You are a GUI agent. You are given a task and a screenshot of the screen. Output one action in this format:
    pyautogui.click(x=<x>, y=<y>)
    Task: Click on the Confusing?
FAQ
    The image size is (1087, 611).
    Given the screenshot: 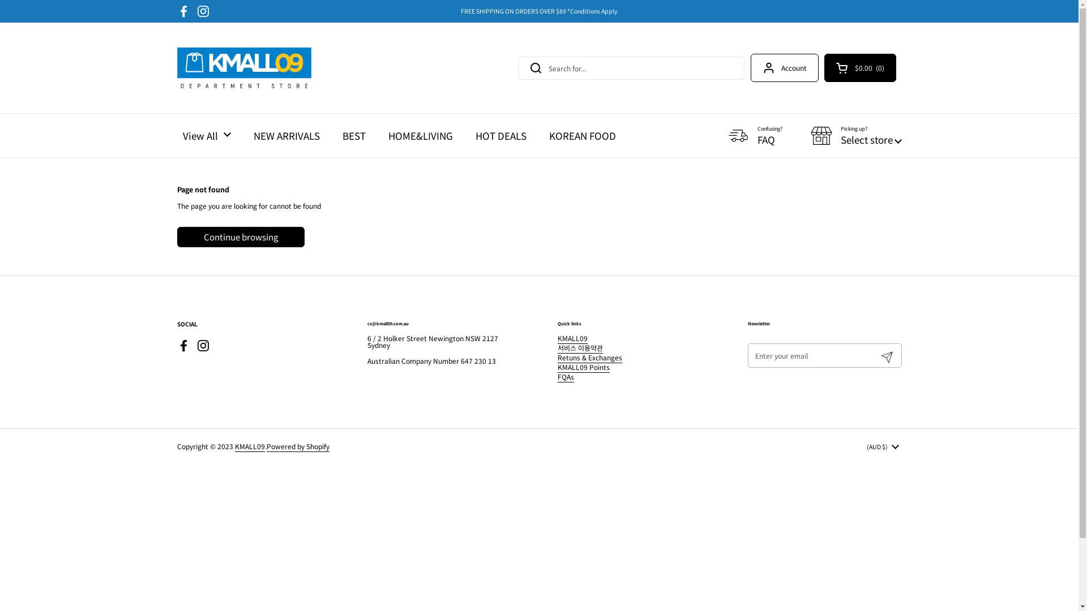 What is the action you would take?
    pyautogui.click(x=754, y=135)
    